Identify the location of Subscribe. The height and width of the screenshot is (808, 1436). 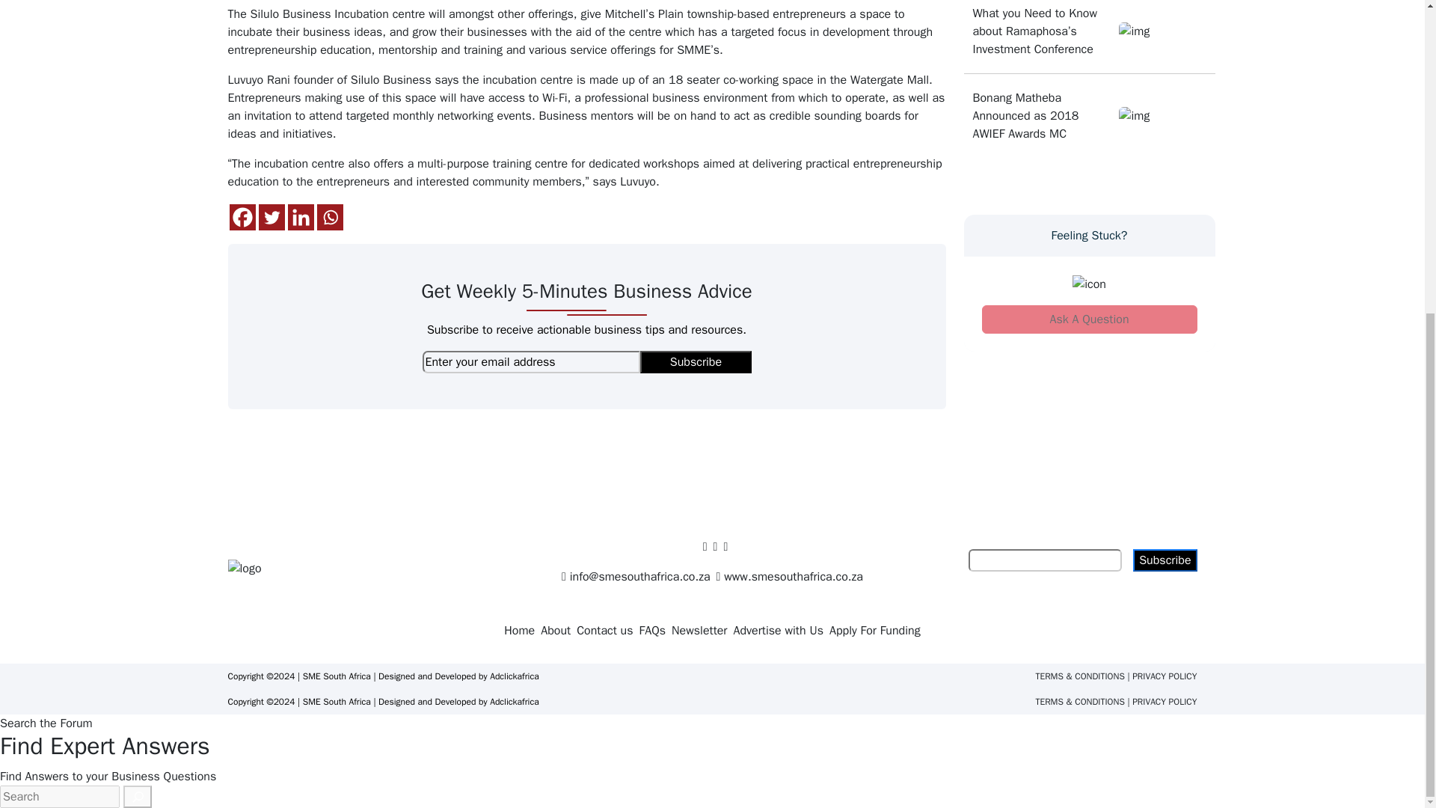
(696, 361).